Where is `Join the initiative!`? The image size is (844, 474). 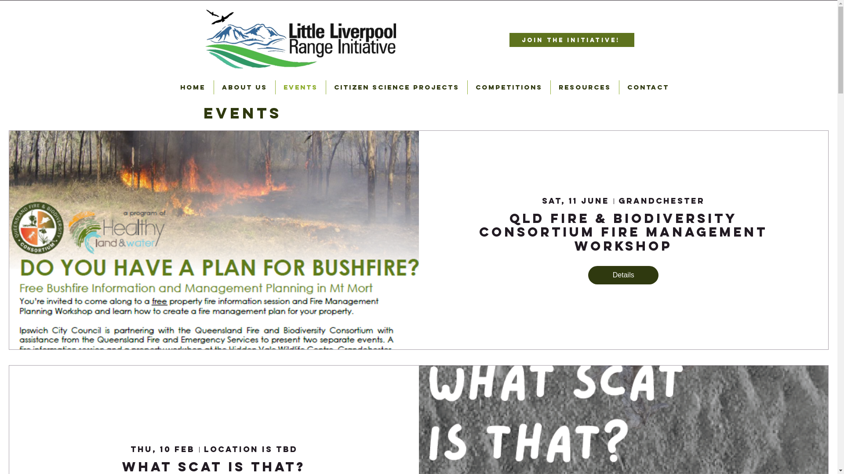
Join the initiative! is located at coordinates (571, 40).